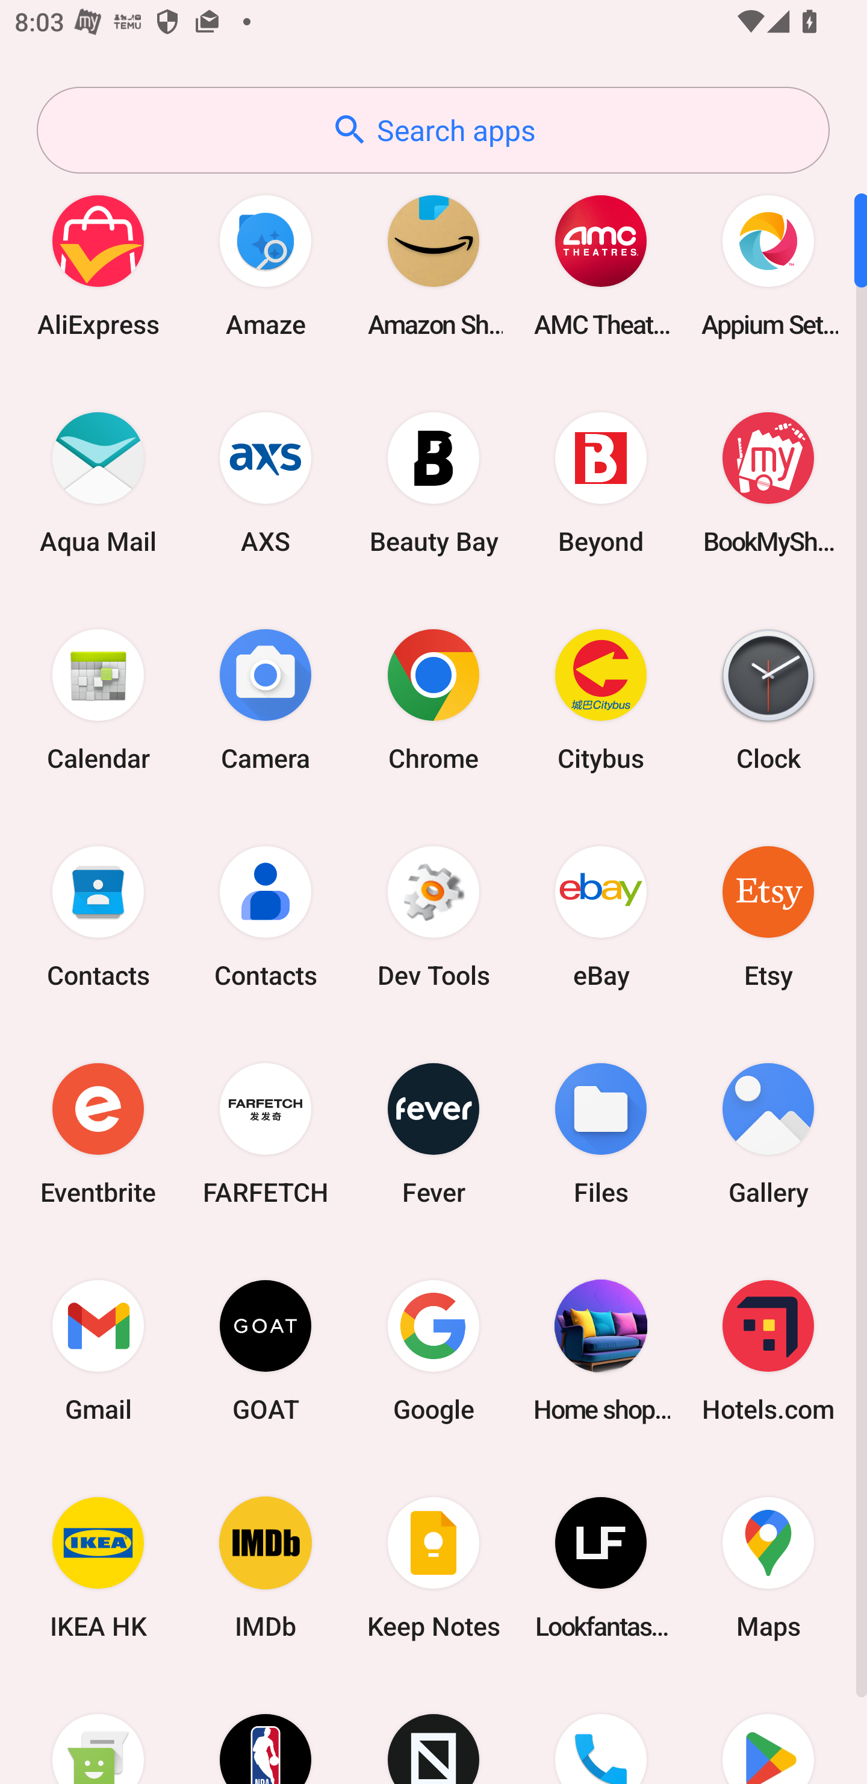 This screenshot has width=867, height=1784. I want to click on Gmail, so click(98, 1350).